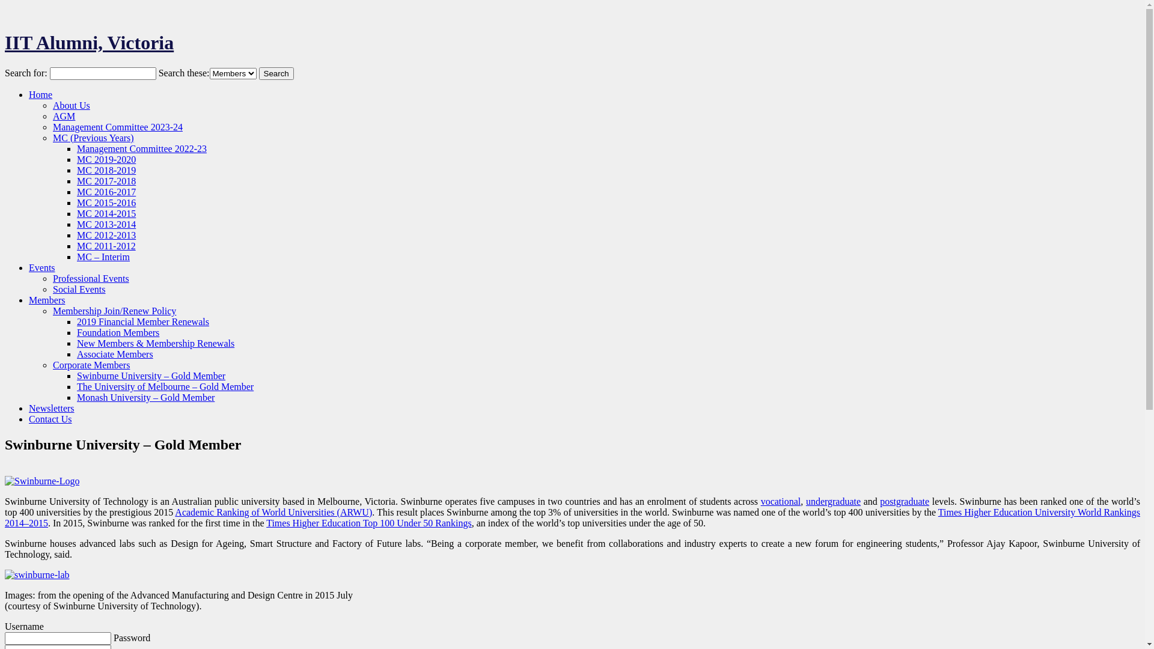 The height and width of the screenshot is (649, 1154). What do you see at coordinates (905, 501) in the screenshot?
I see `postgraduate` at bounding box center [905, 501].